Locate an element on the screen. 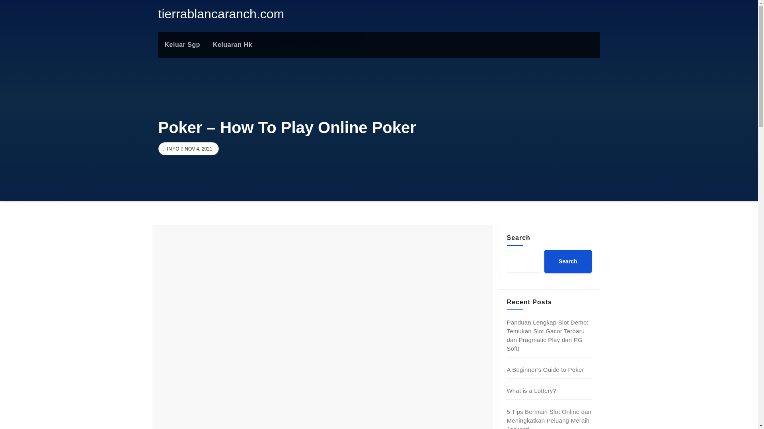 This screenshot has width=764, height=429. Keluaran Hk is located at coordinates (232, 44).